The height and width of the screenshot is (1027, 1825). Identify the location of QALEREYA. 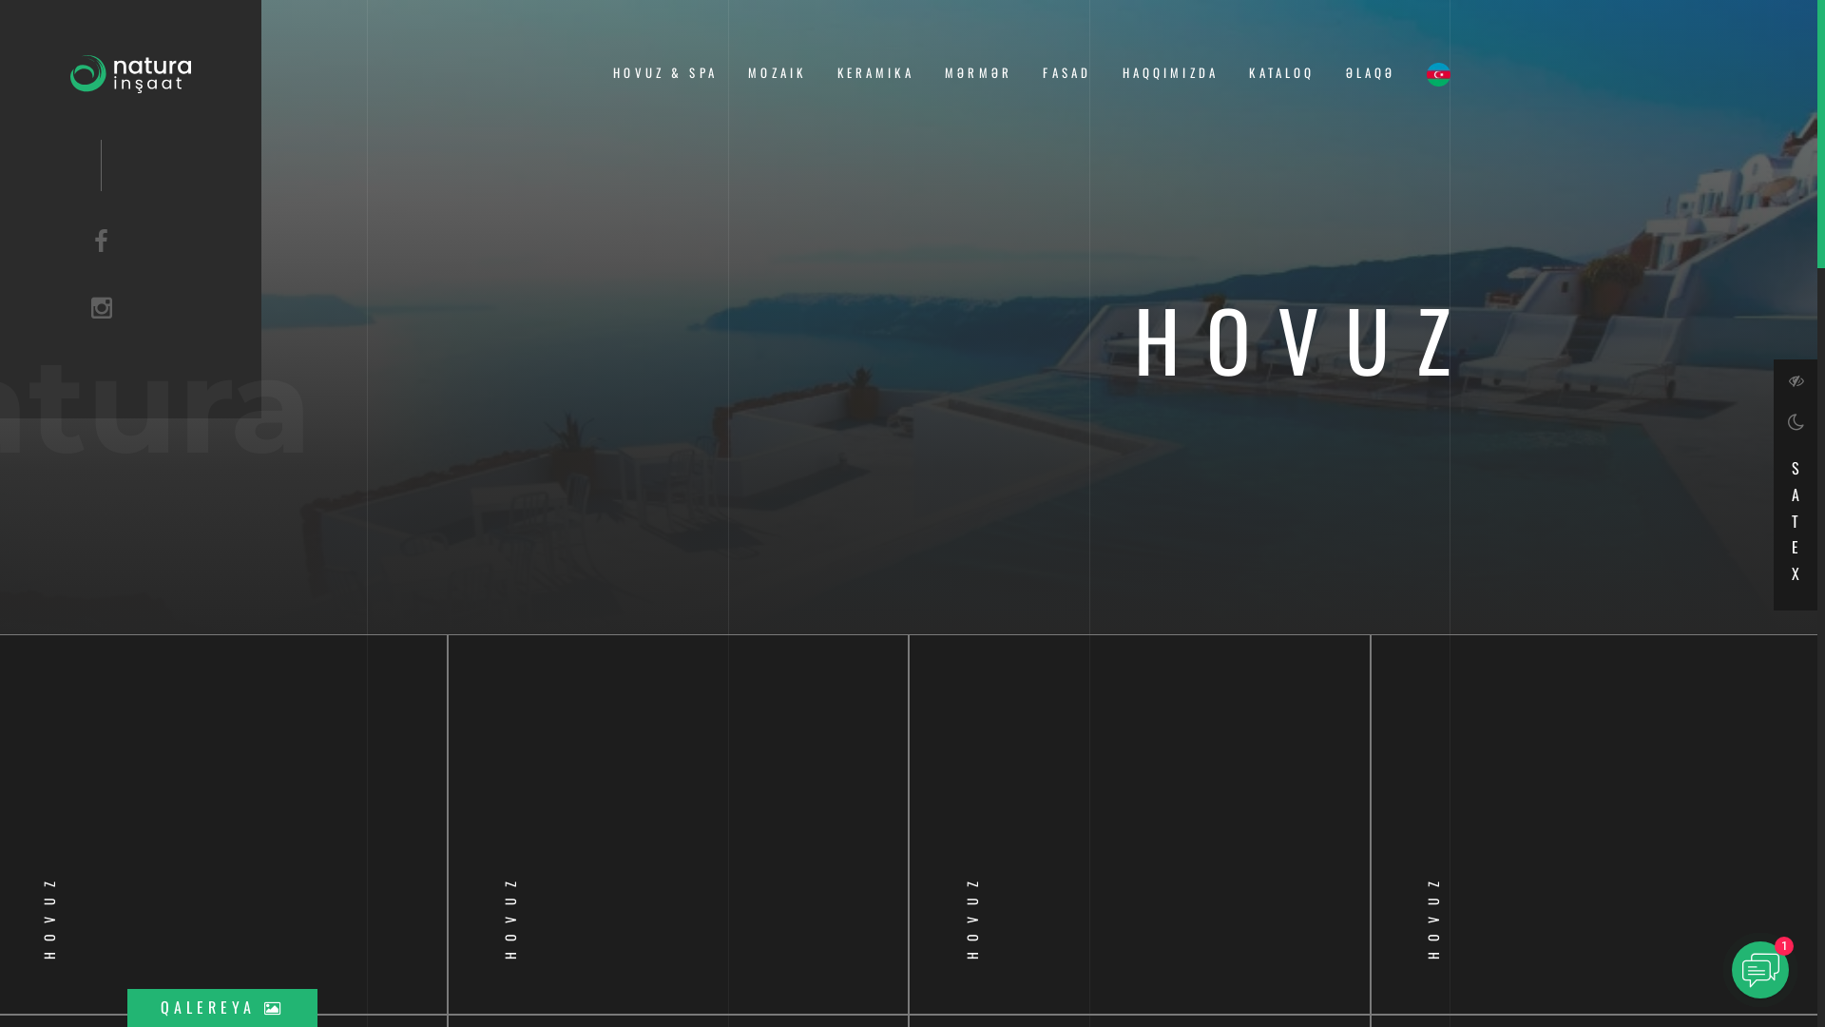
(222, 1007).